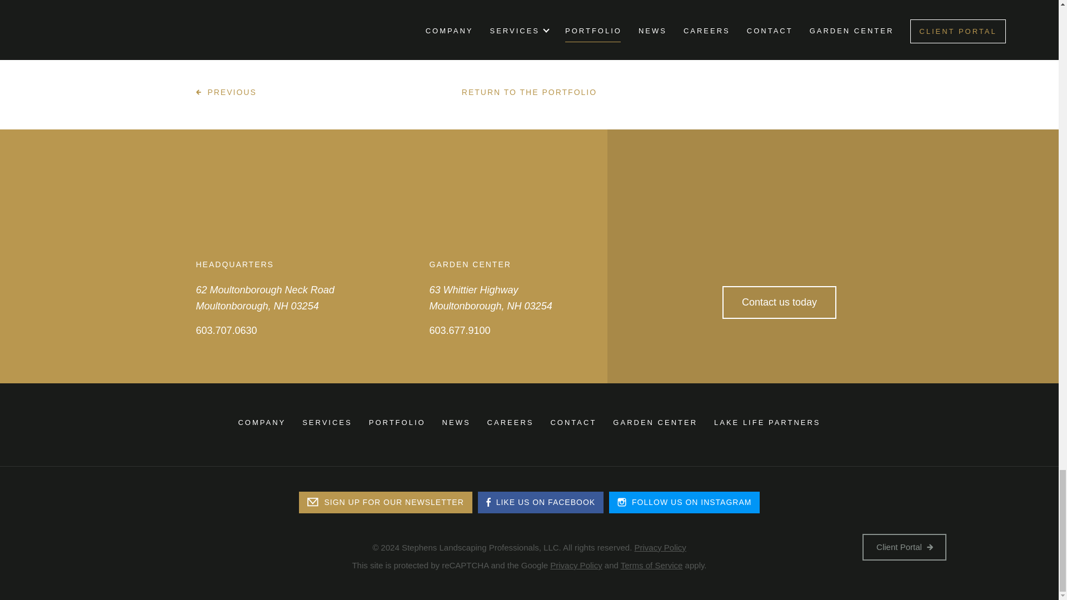 This screenshot has height=600, width=1067. I want to click on Like us on Facebook, so click(541, 502).